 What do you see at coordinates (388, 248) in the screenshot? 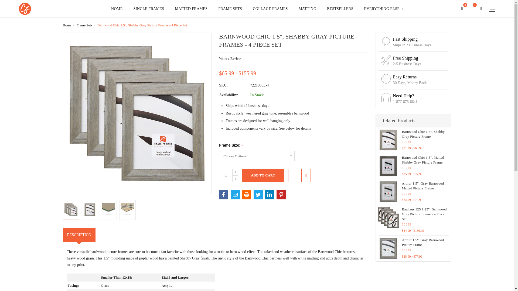
I see `Arthur 1.5", Gray Barnwood Picture Frame` at bounding box center [388, 248].